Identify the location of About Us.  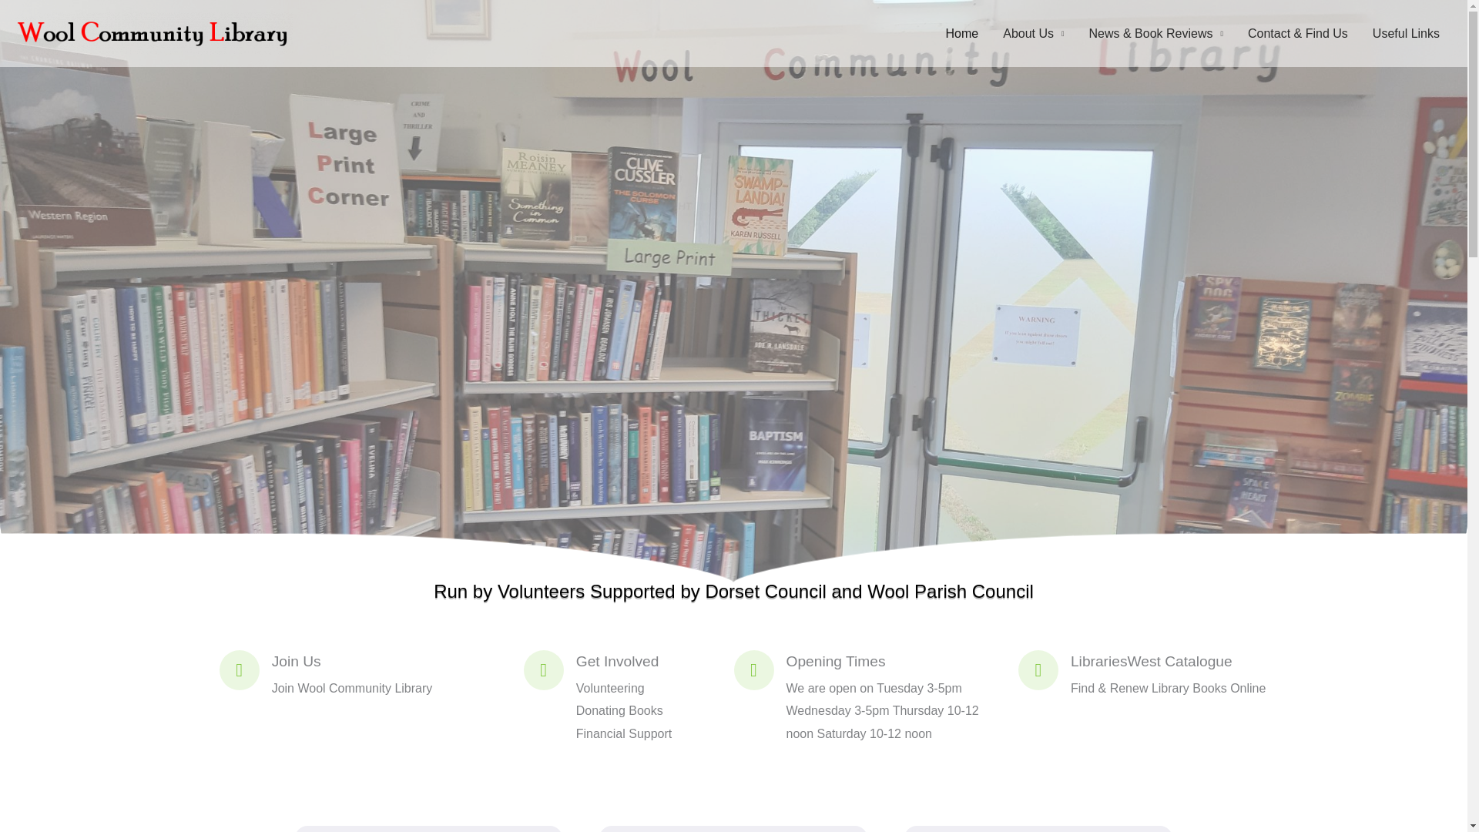
(1034, 33).